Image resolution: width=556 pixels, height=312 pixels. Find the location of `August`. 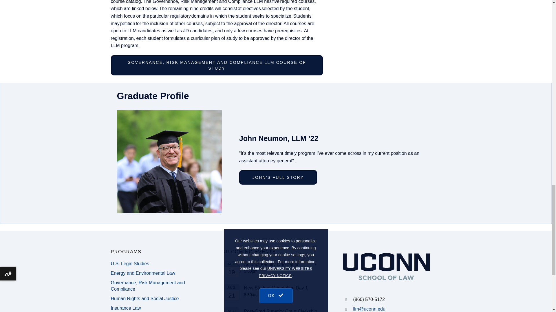

August is located at coordinates (232, 287).